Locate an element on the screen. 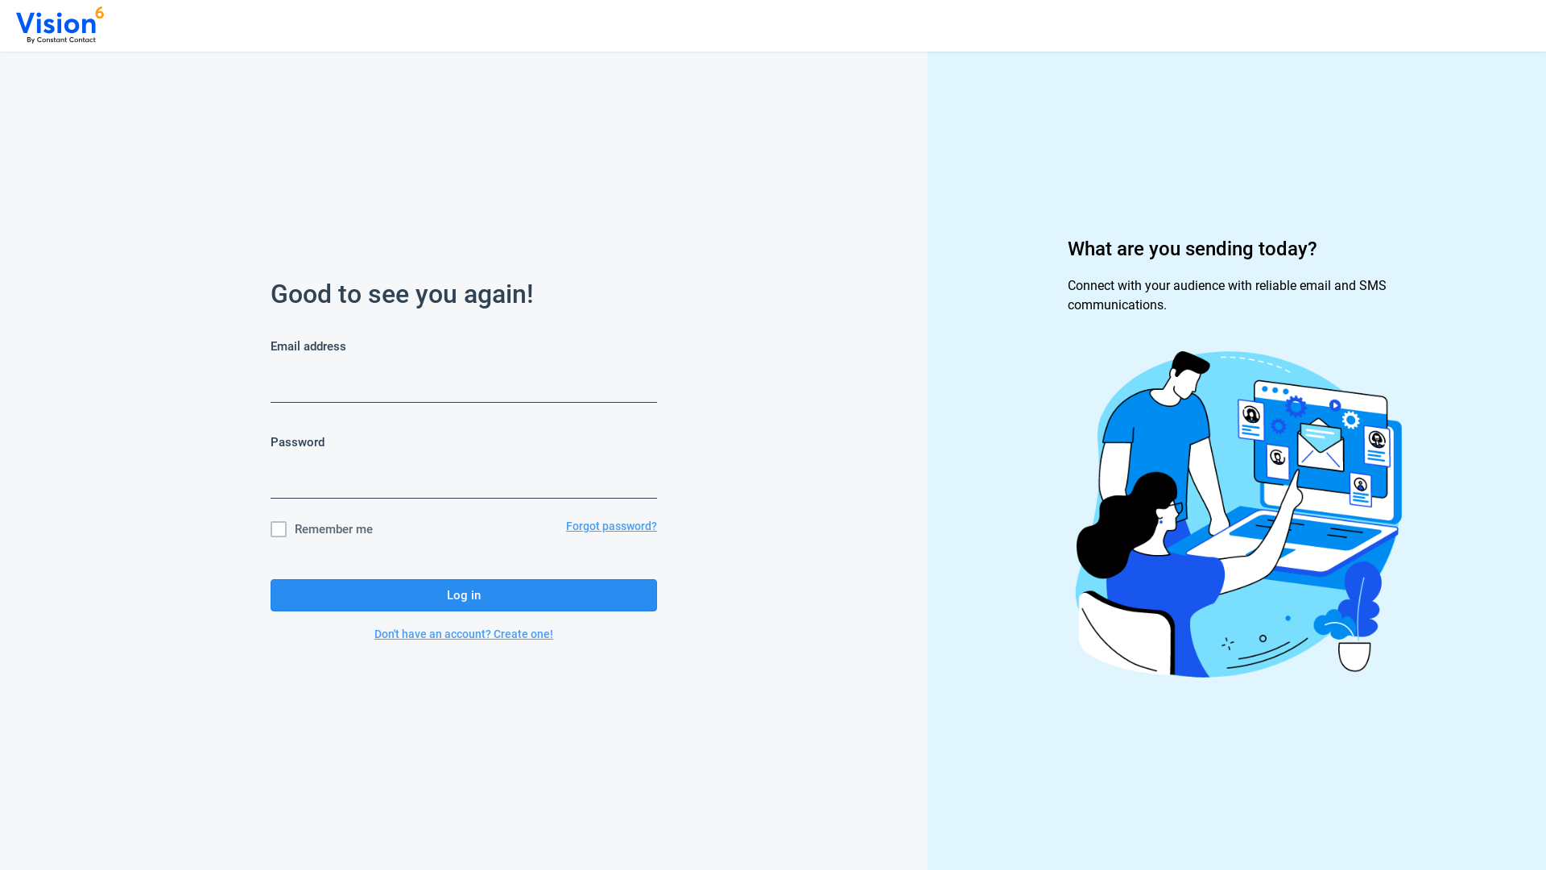  Log in is located at coordinates (464, 594).